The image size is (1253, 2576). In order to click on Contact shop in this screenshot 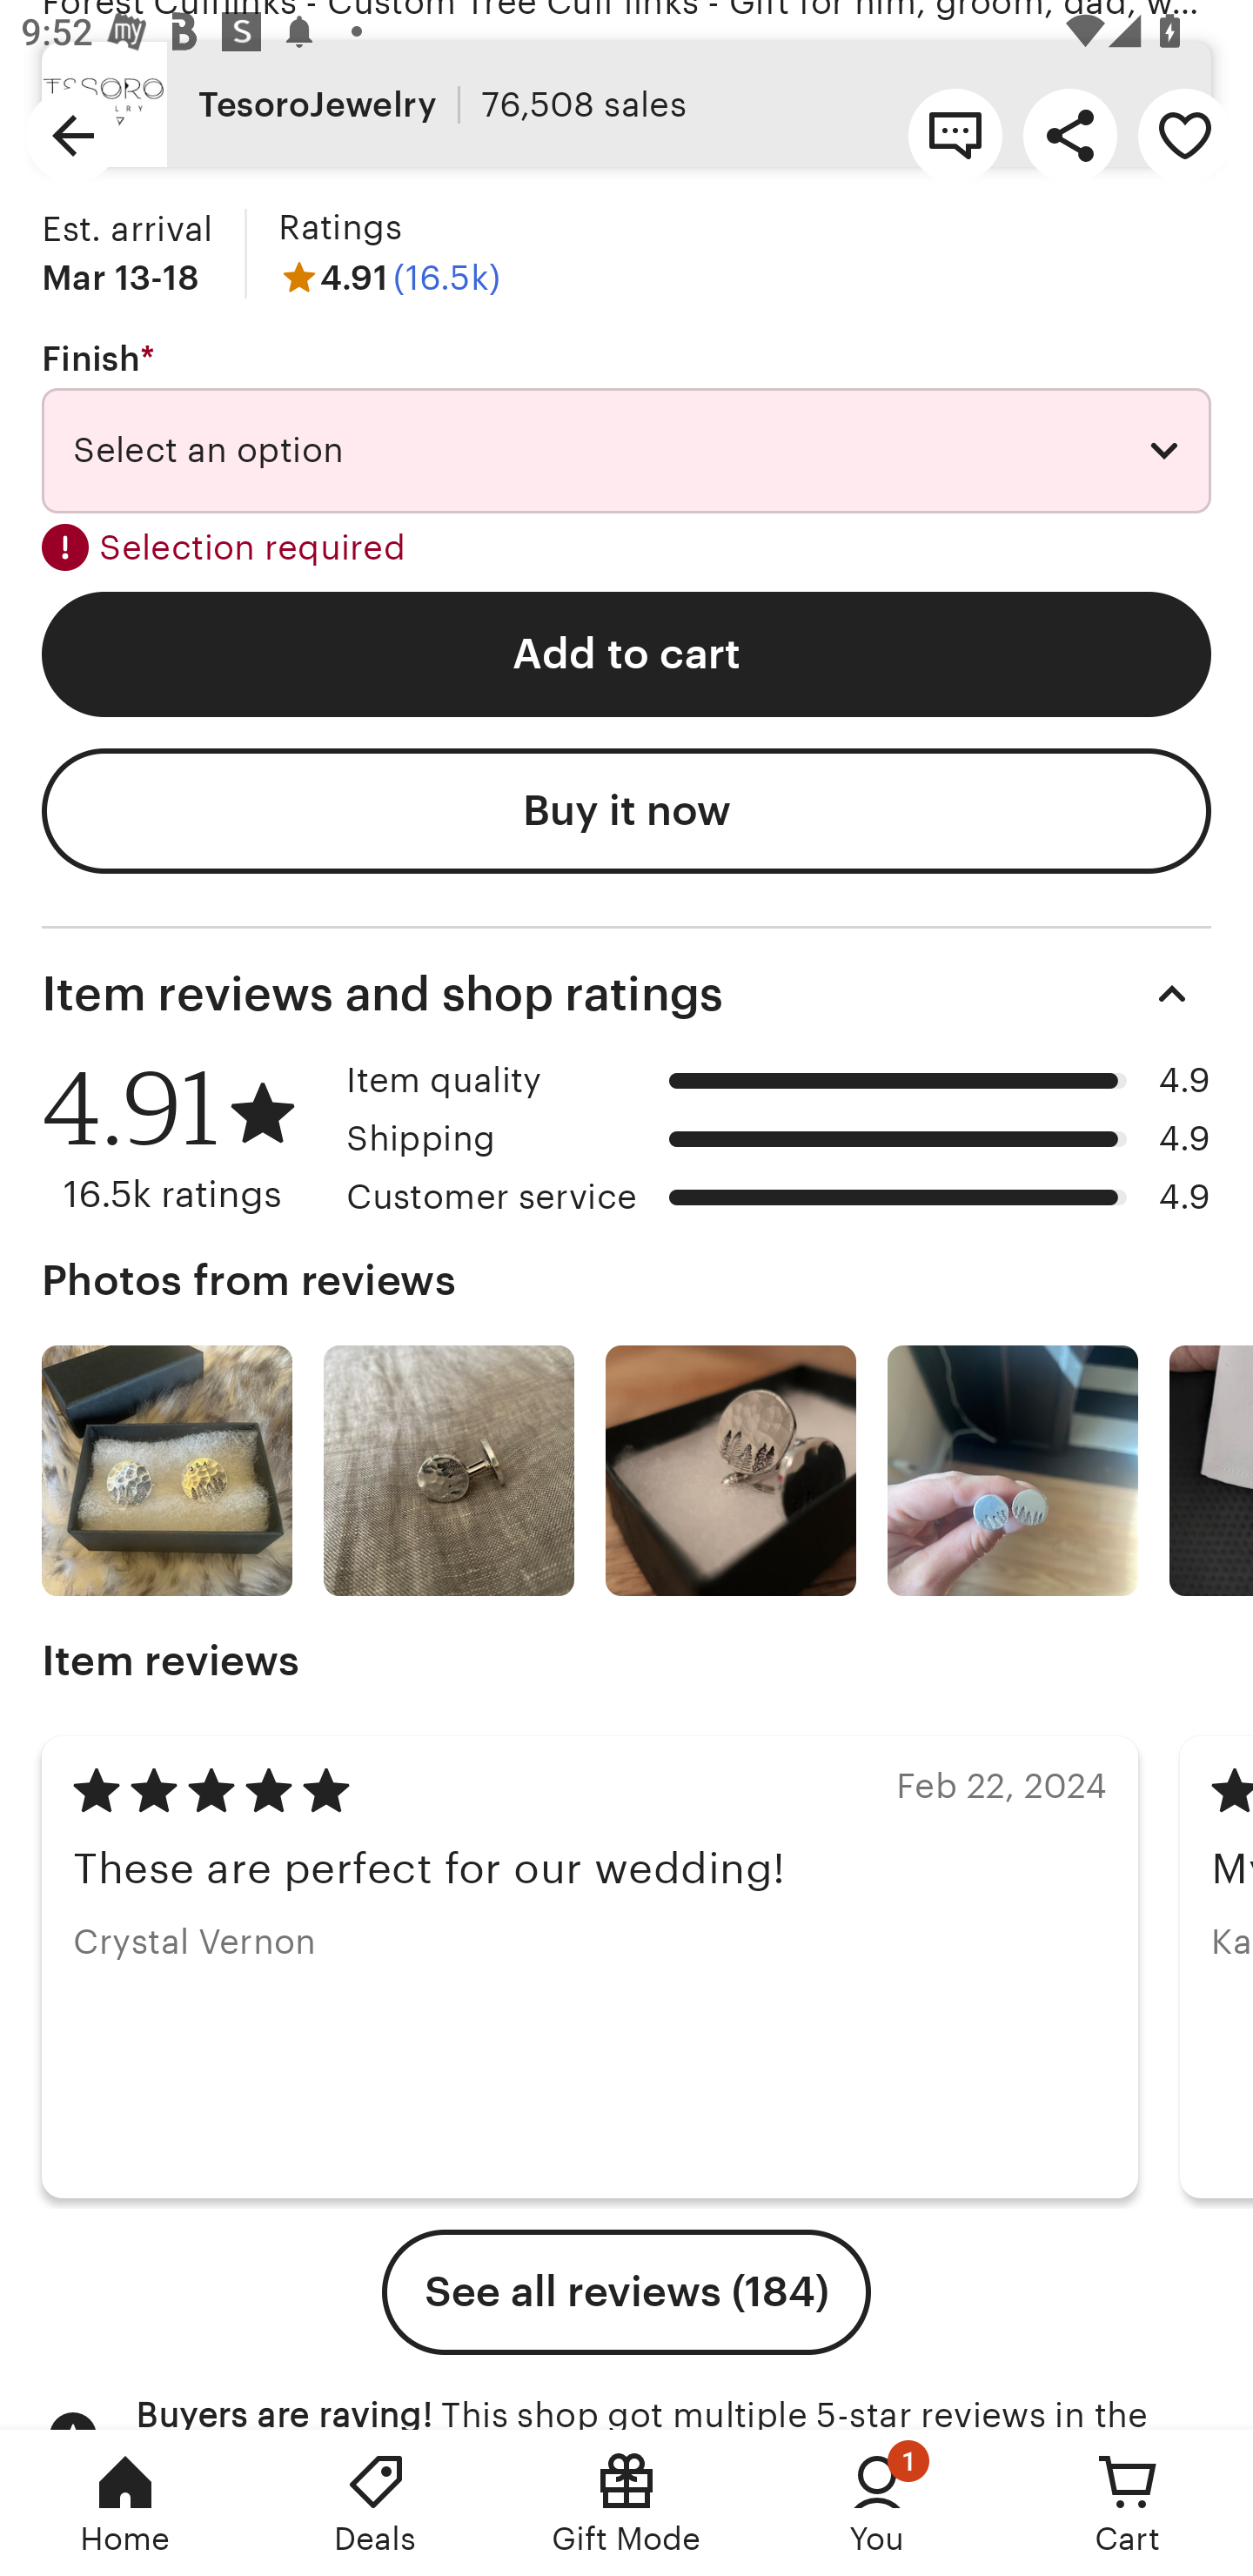, I will do `click(955, 134)`.